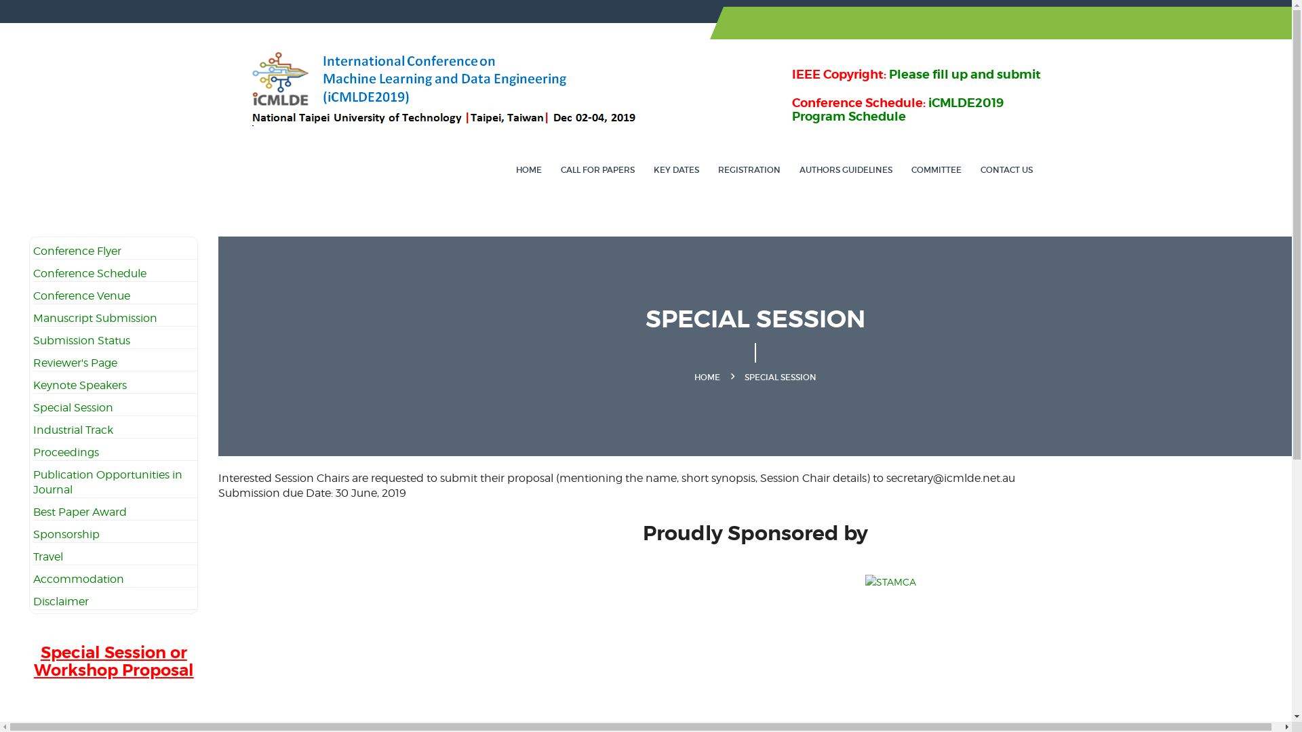 The image size is (1302, 732). I want to click on Accommodation, so click(79, 579).